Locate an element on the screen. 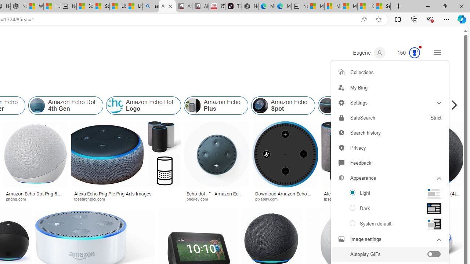 This screenshot has height=264, width=470. Amazon Echo Dot Png 542 Download is located at coordinates (35, 196).